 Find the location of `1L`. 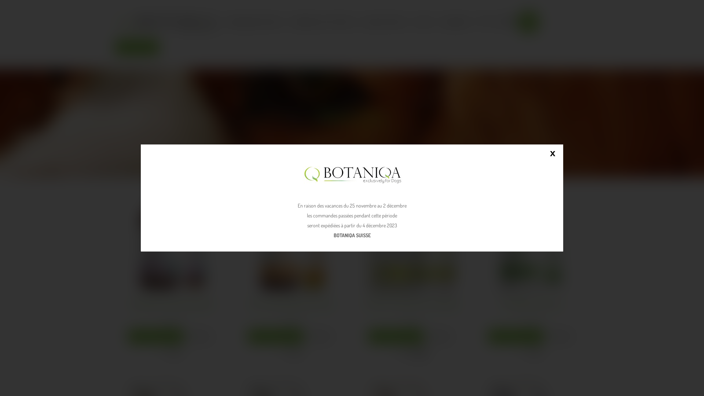

1L is located at coordinates (177, 353).